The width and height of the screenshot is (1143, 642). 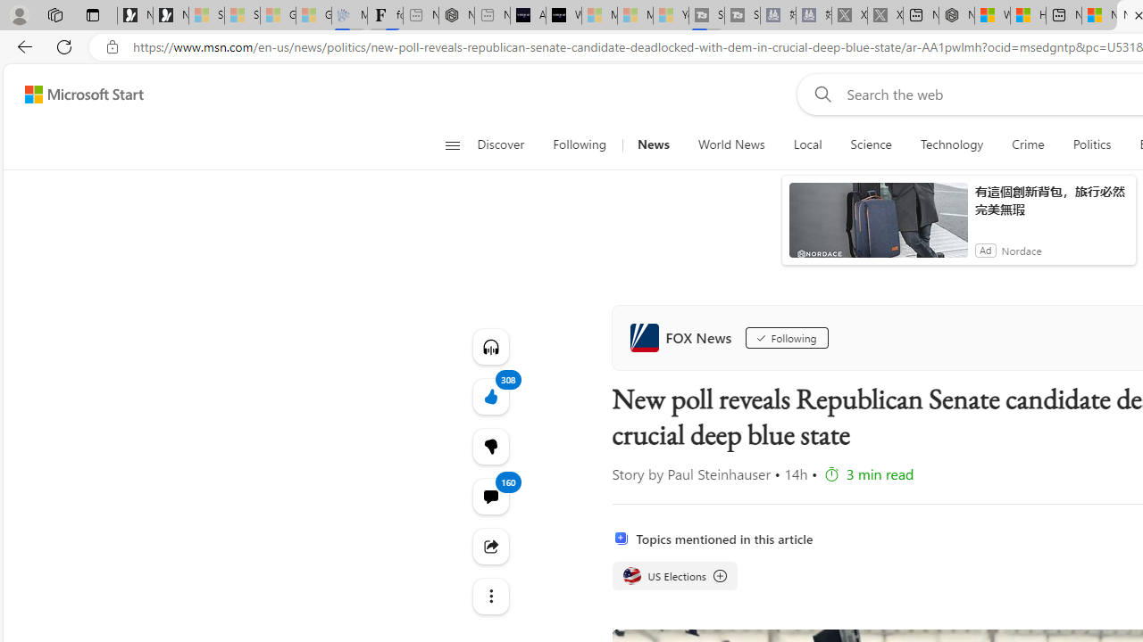 What do you see at coordinates (673, 576) in the screenshot?
I see `US Elections` at bounding box center [673, 576].